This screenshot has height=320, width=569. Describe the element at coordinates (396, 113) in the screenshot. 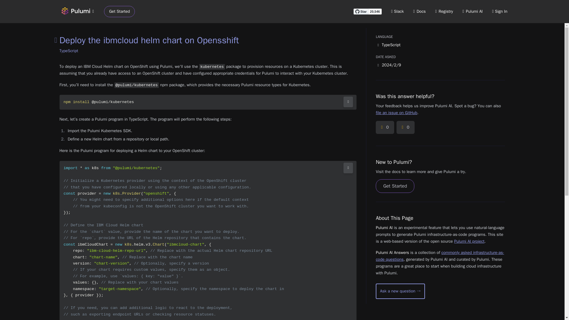

I see `file an issue on GitHub` at that location.